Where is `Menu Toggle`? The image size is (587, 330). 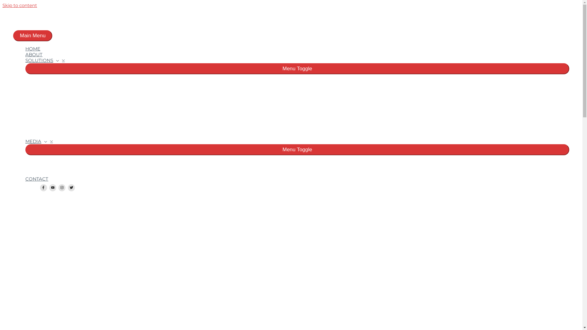
Menu Toggle is located at coordinates (297, 150).